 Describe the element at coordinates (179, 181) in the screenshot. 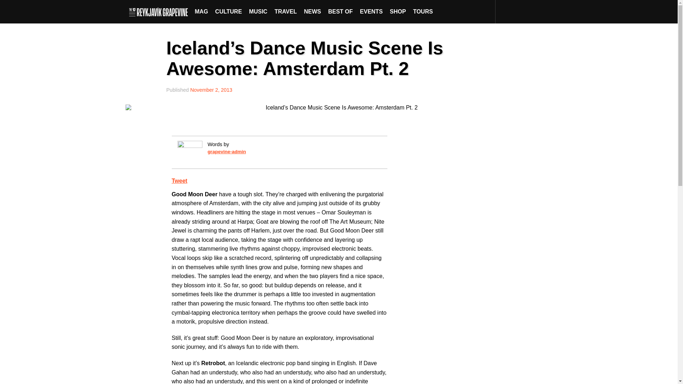

I see `Tweet` at that location.